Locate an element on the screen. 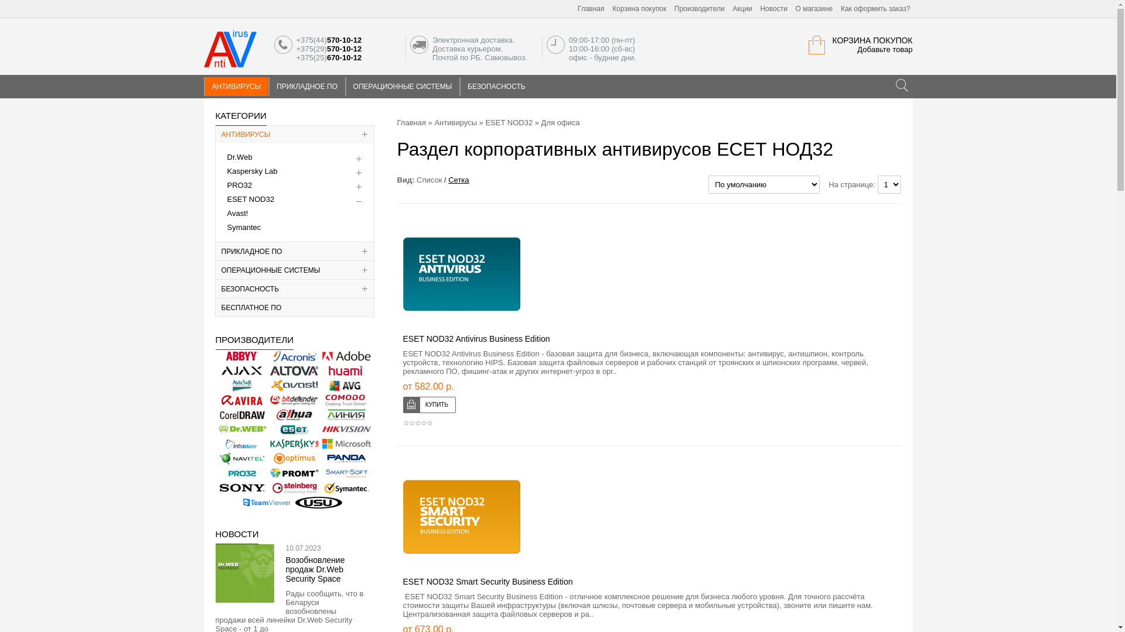 The image size is (1125, 632). ABBYY is located at coordinates (243, 356).